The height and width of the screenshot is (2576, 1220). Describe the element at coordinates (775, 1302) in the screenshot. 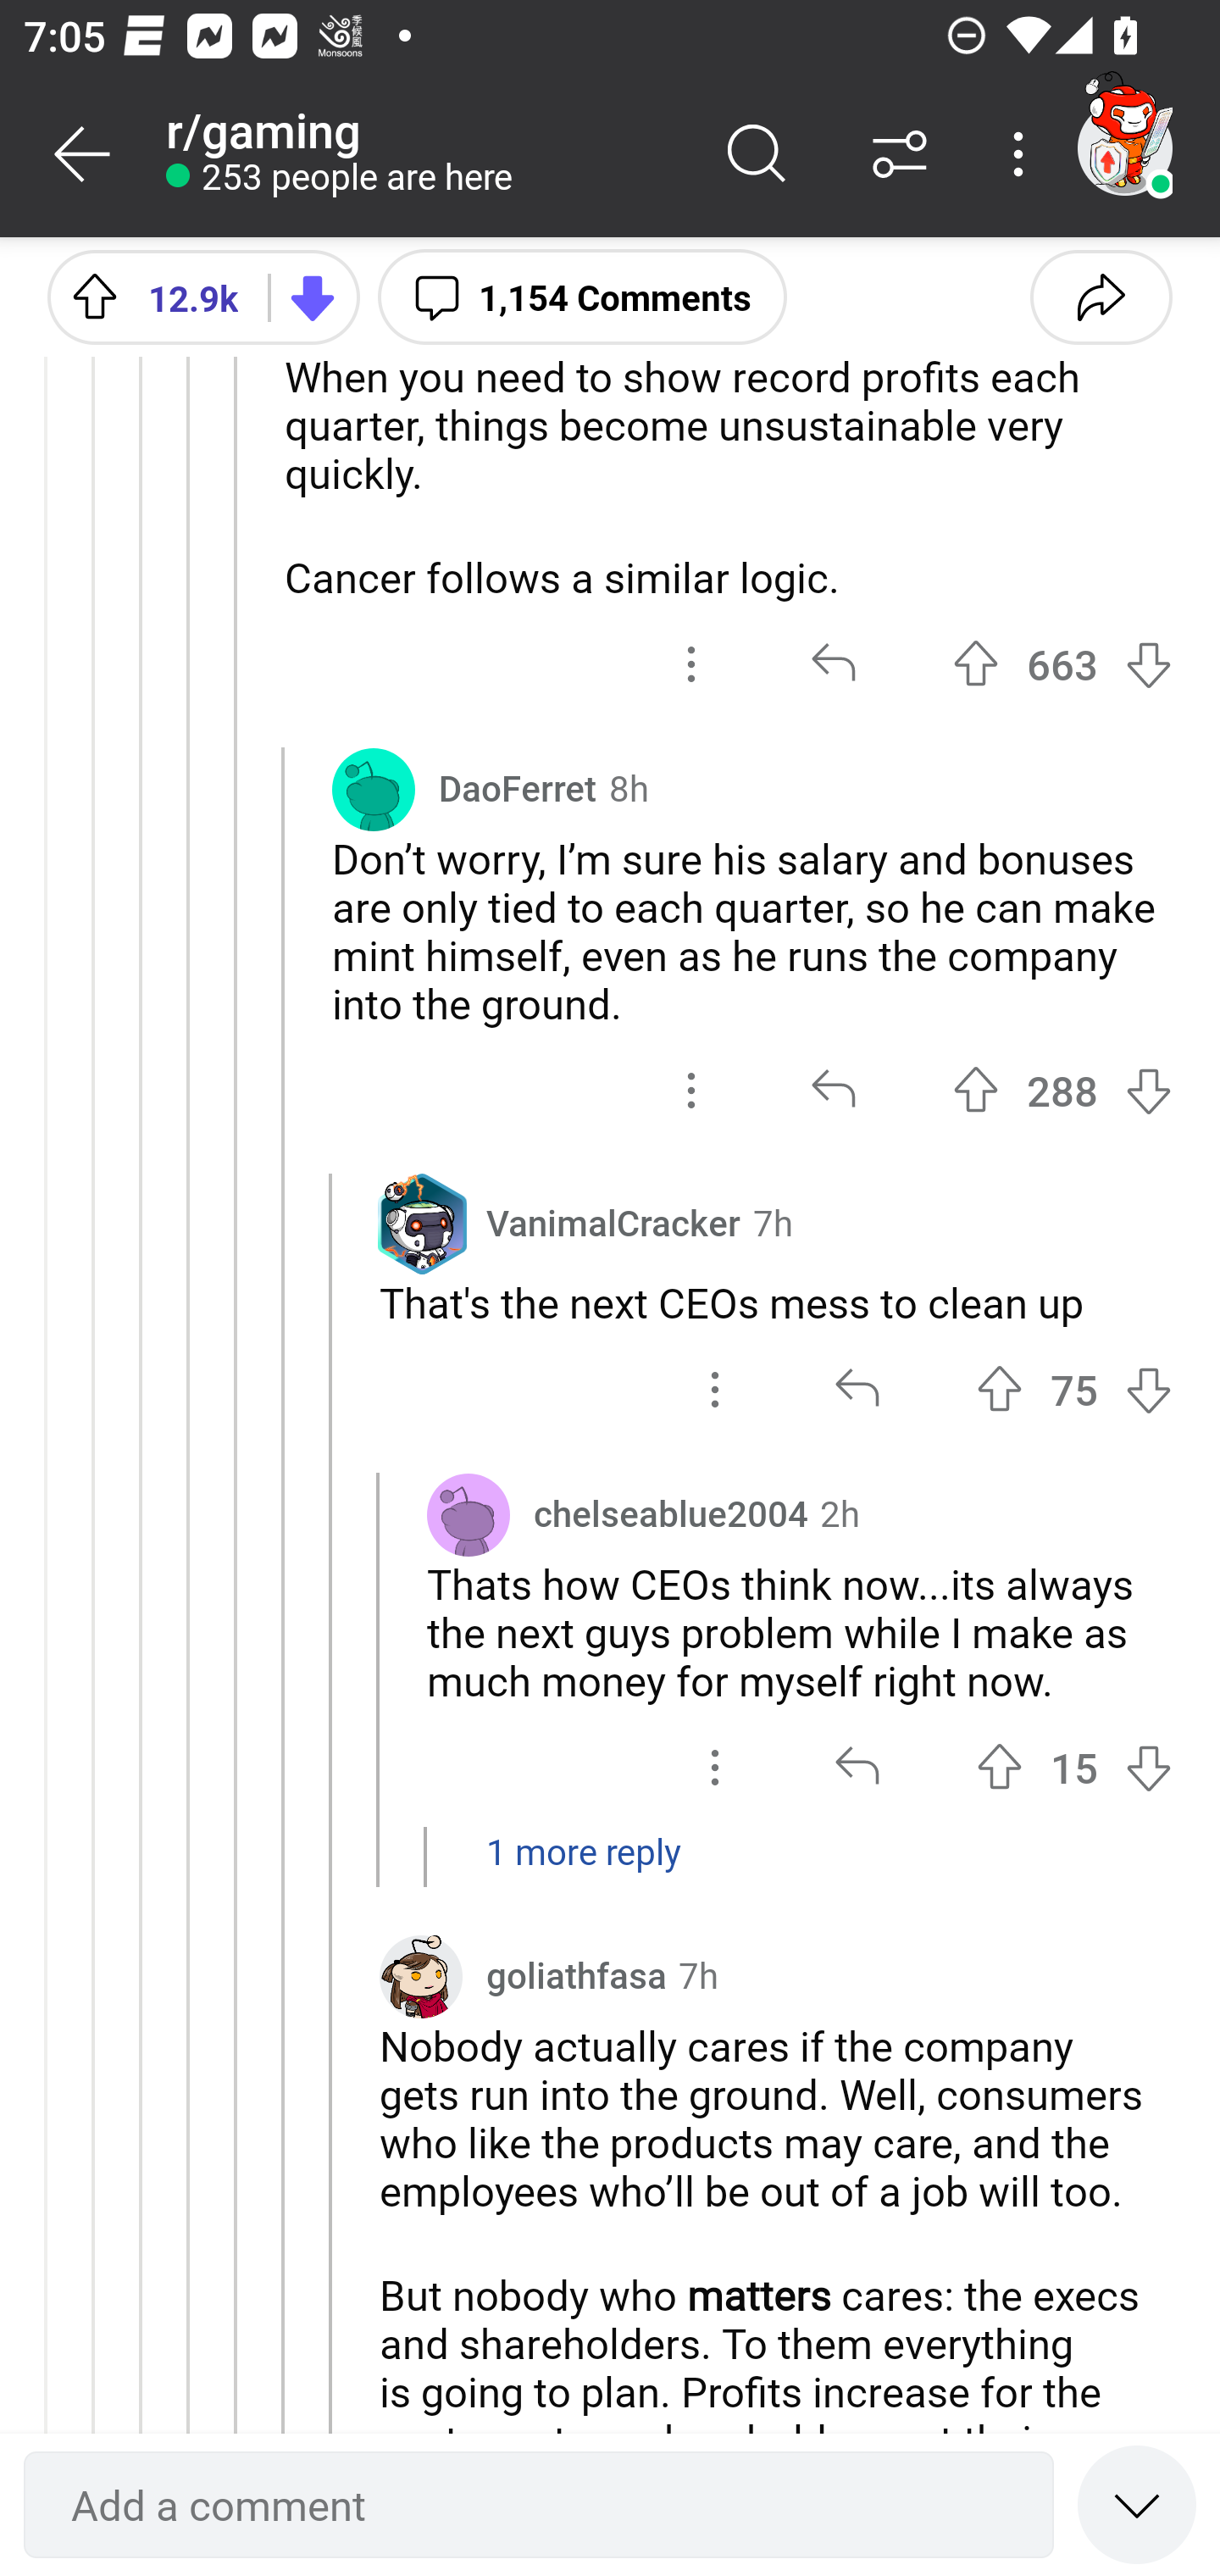

I see `That's the next CEOs mess to clean up` at that location.